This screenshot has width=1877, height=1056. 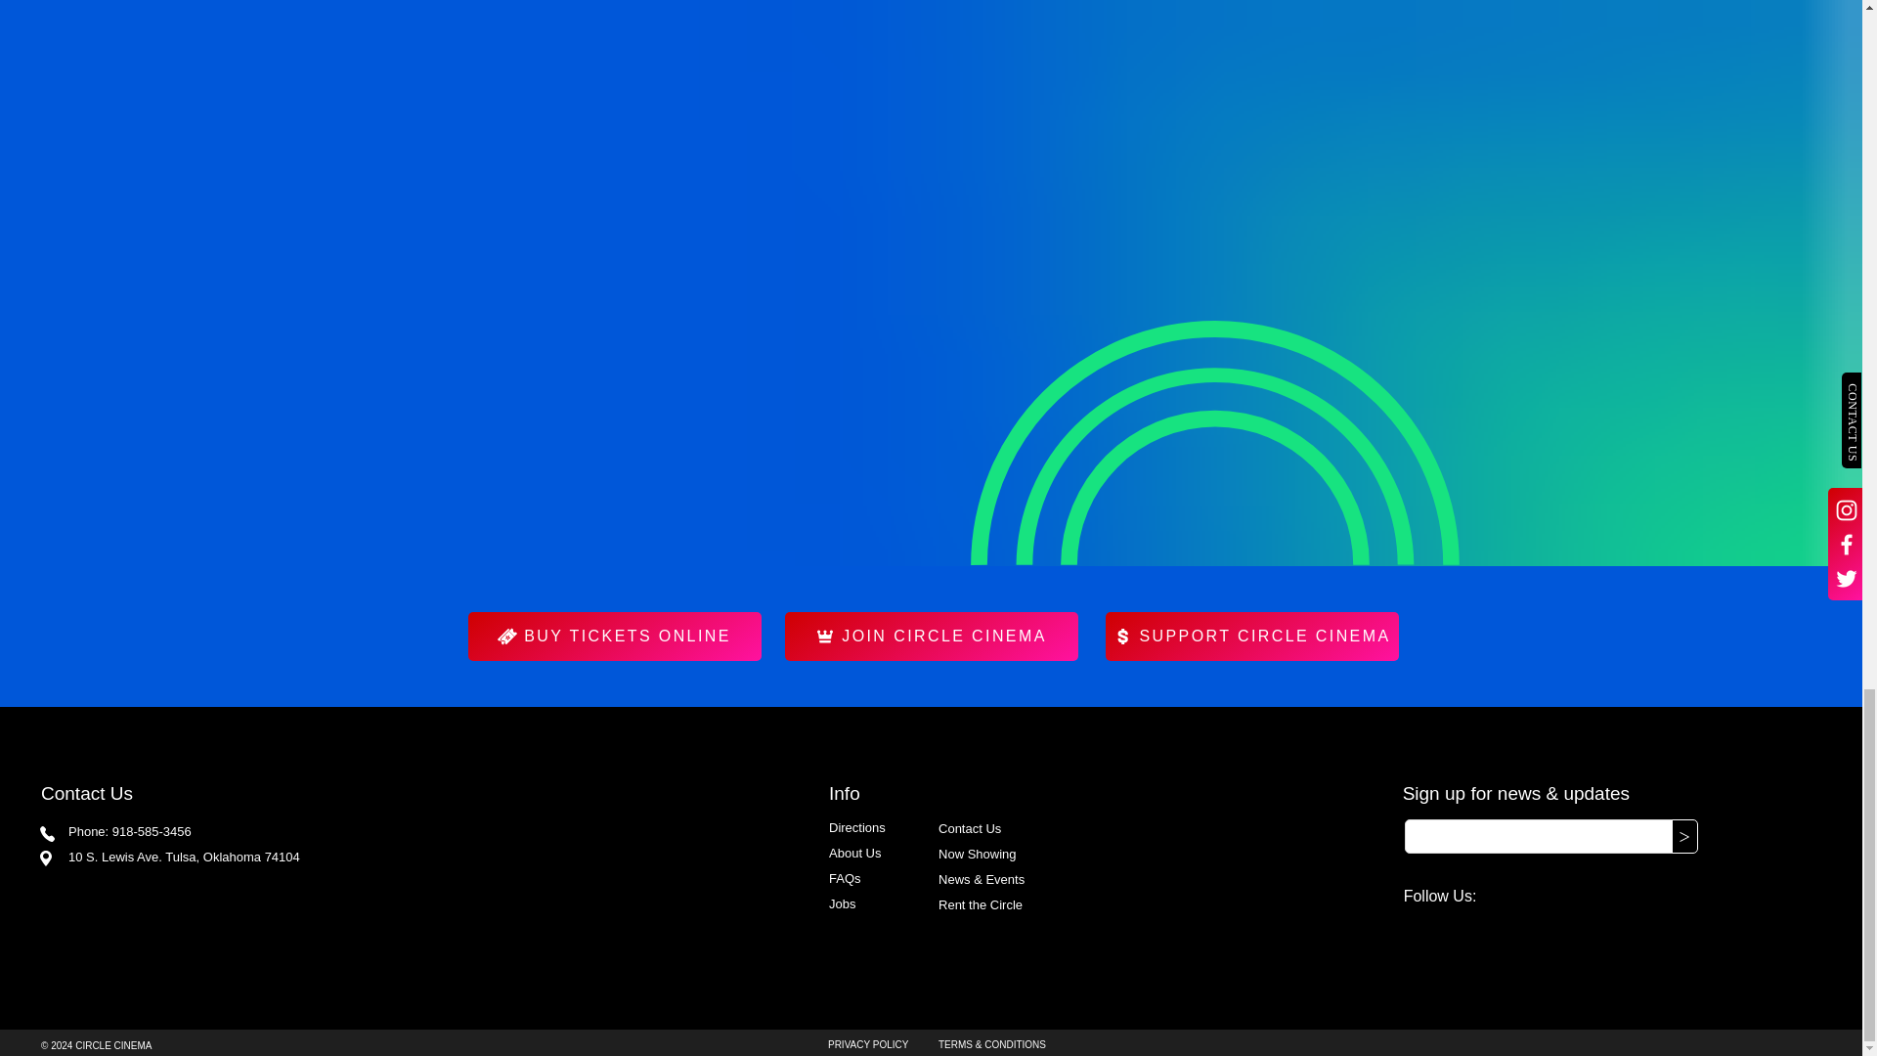 What do you see at coordinates (1251, 637) in the screenshot?
I see `SUPPORT CIRCLE CINEMA` at bounding box center [1251, 637].